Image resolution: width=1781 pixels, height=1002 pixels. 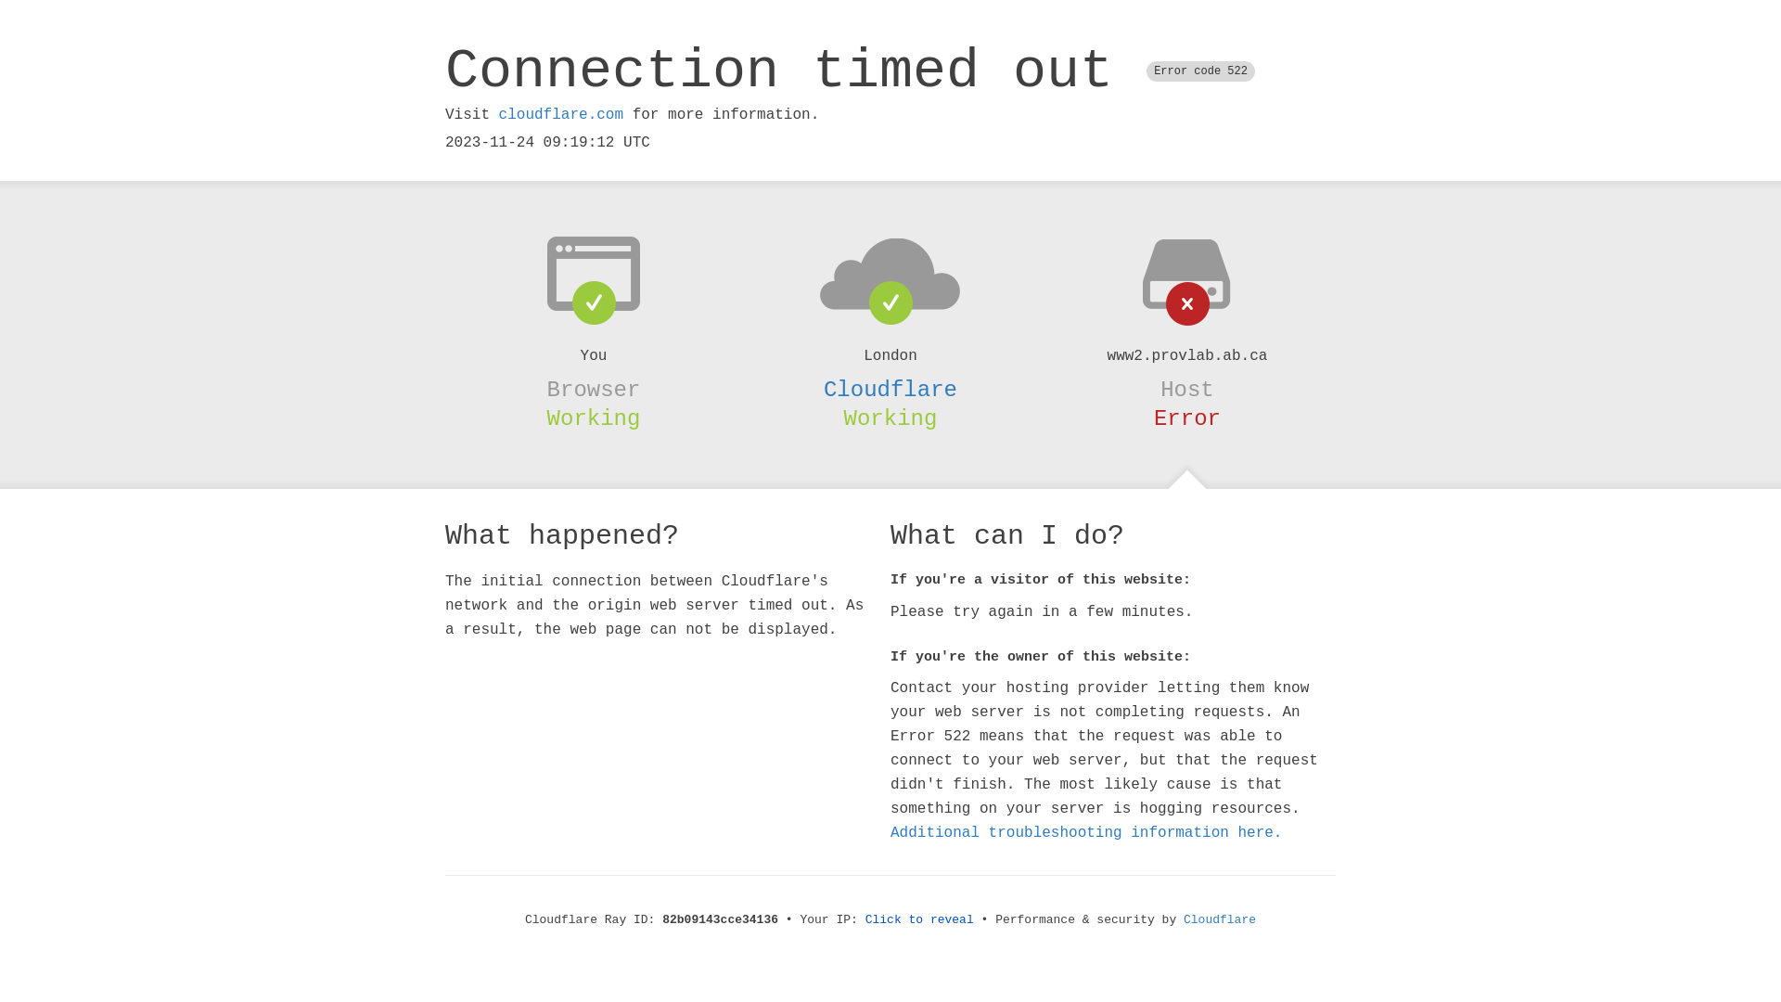 What do you see at coordinates (1086, 833) in the screenshot?
I see `Additional troubleshooting information here.` at bounding box center [1086, 833].